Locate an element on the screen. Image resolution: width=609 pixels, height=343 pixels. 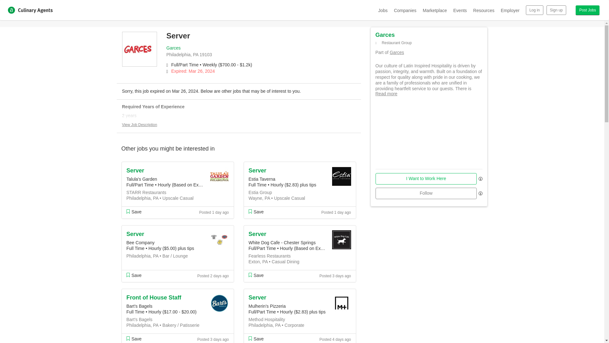
Resources is located at coordinates (484, 10).